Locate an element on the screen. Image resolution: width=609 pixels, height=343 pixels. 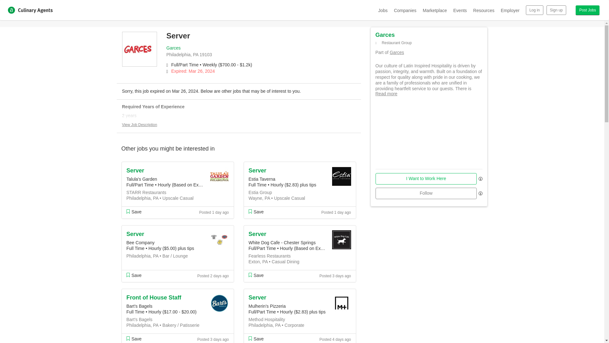
Resources is located at coordinates (484, 10).